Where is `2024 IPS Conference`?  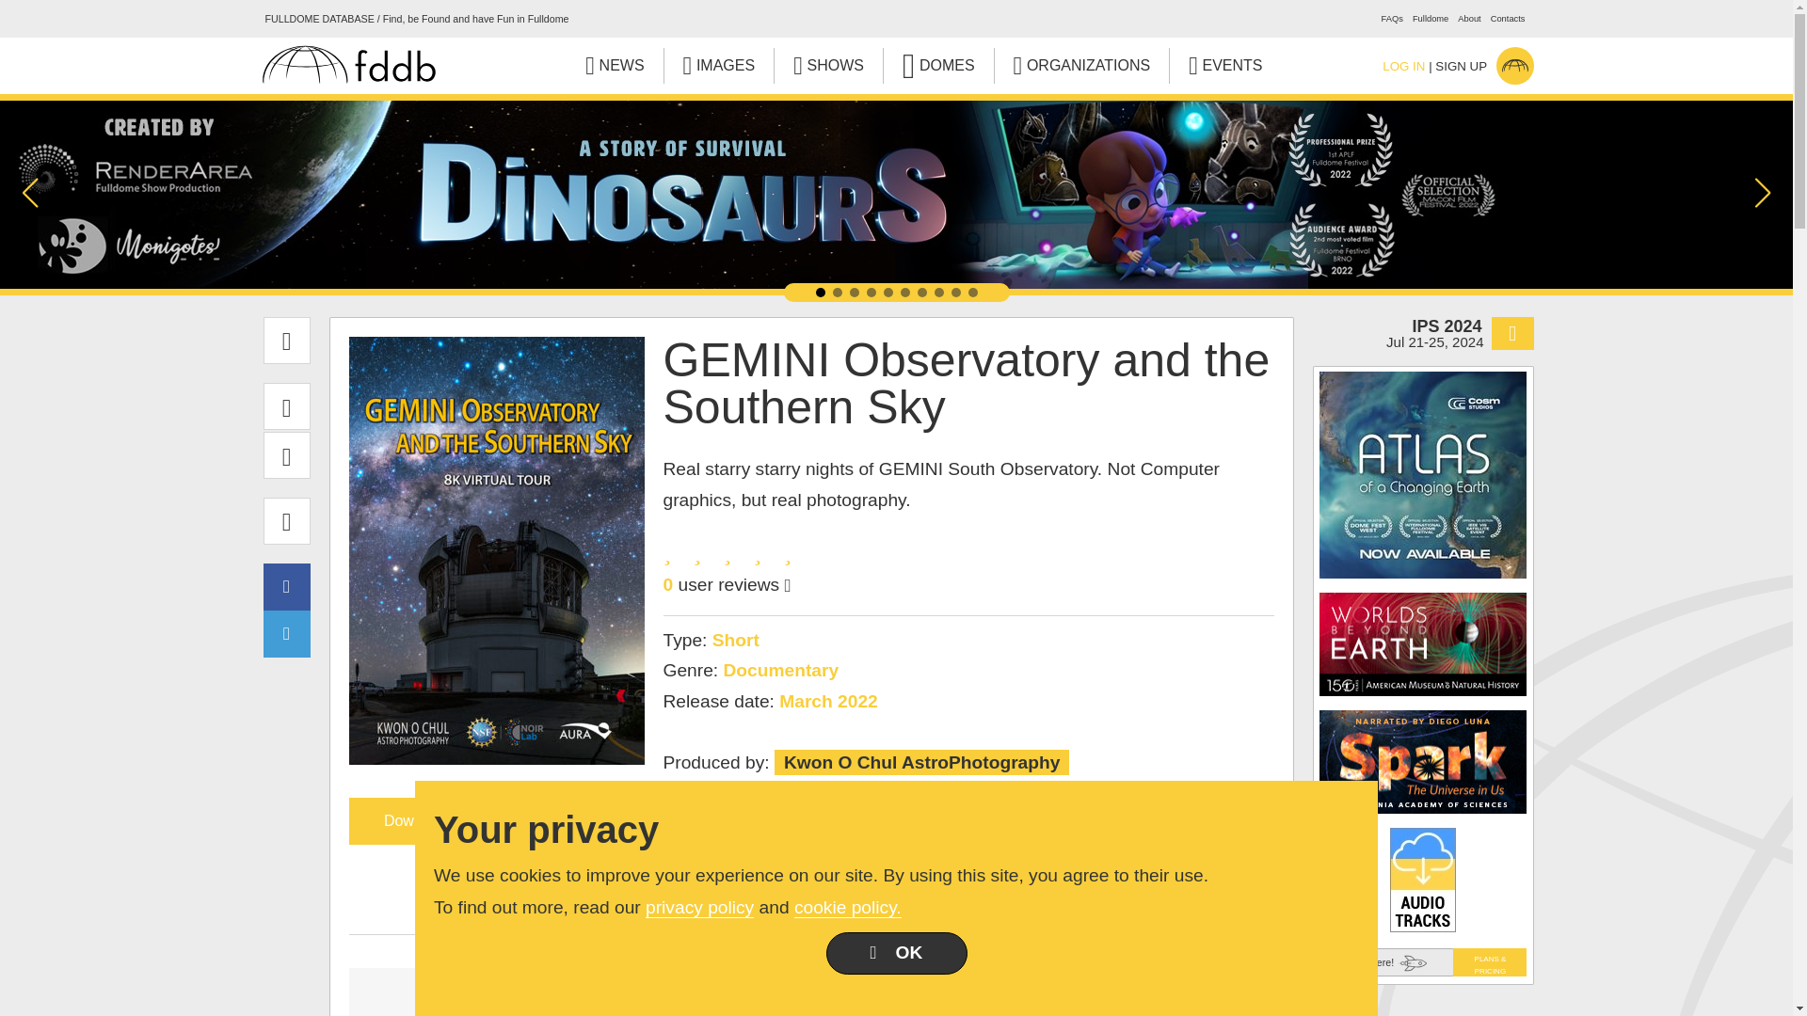
2024 IPS Conference is located at coordinates (1421, 333).